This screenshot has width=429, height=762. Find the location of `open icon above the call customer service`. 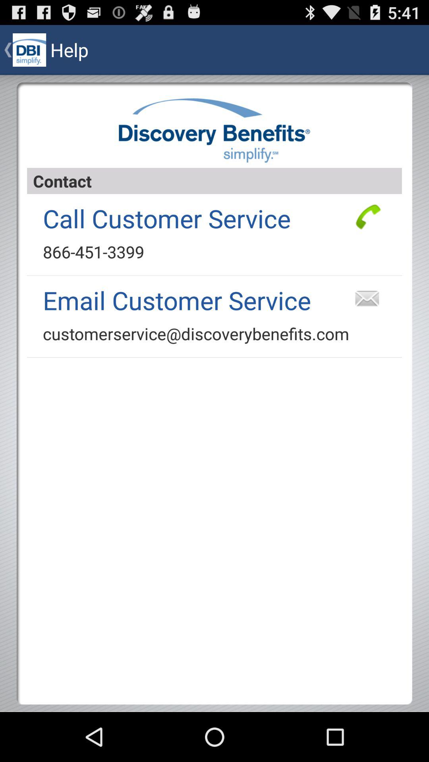

open icon above the call customer service is located at coordinates (214, 181).